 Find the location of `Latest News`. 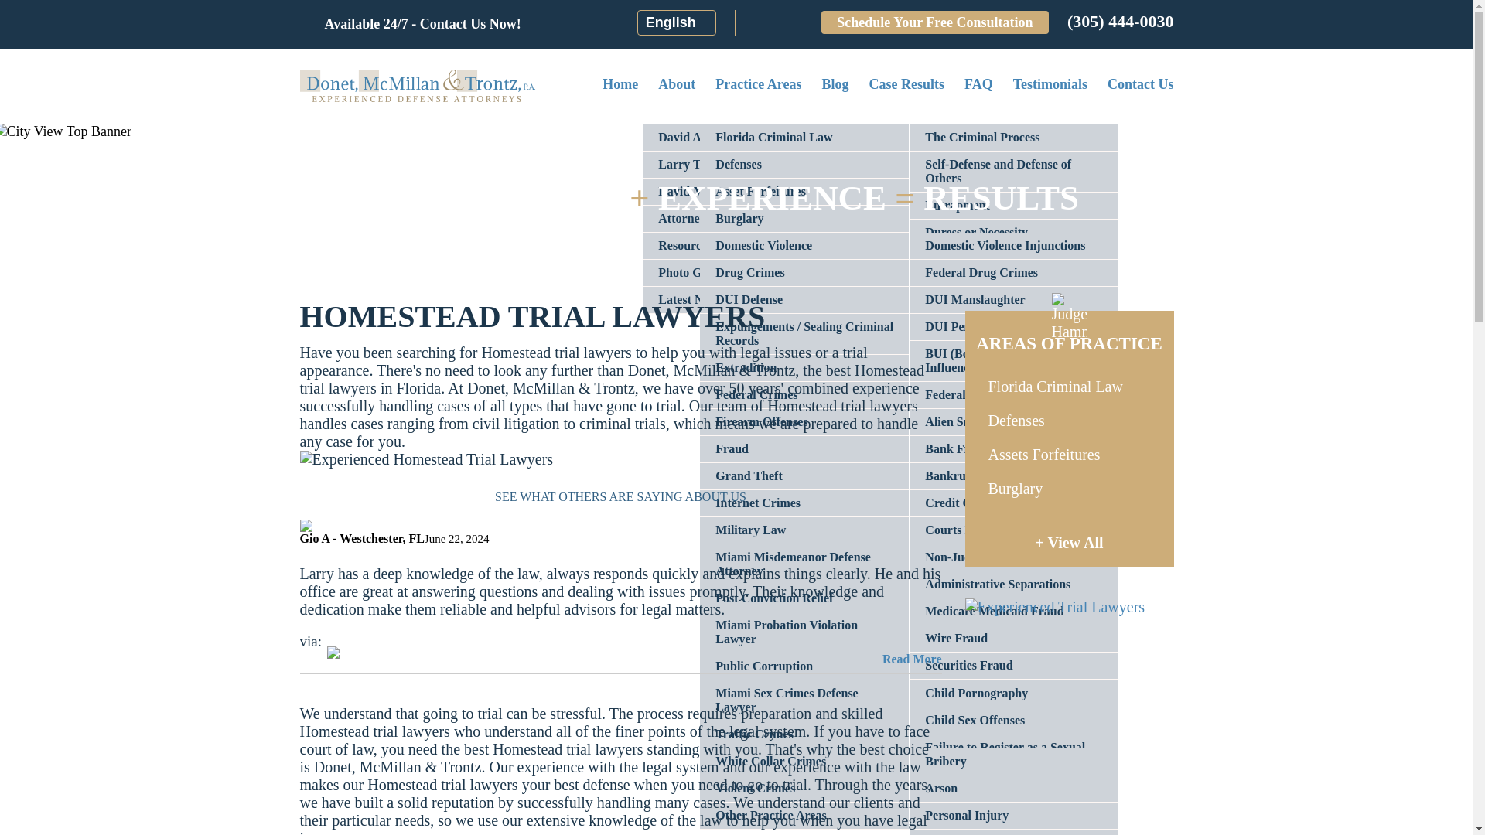

Latest News is located at coordinates (747, 300).